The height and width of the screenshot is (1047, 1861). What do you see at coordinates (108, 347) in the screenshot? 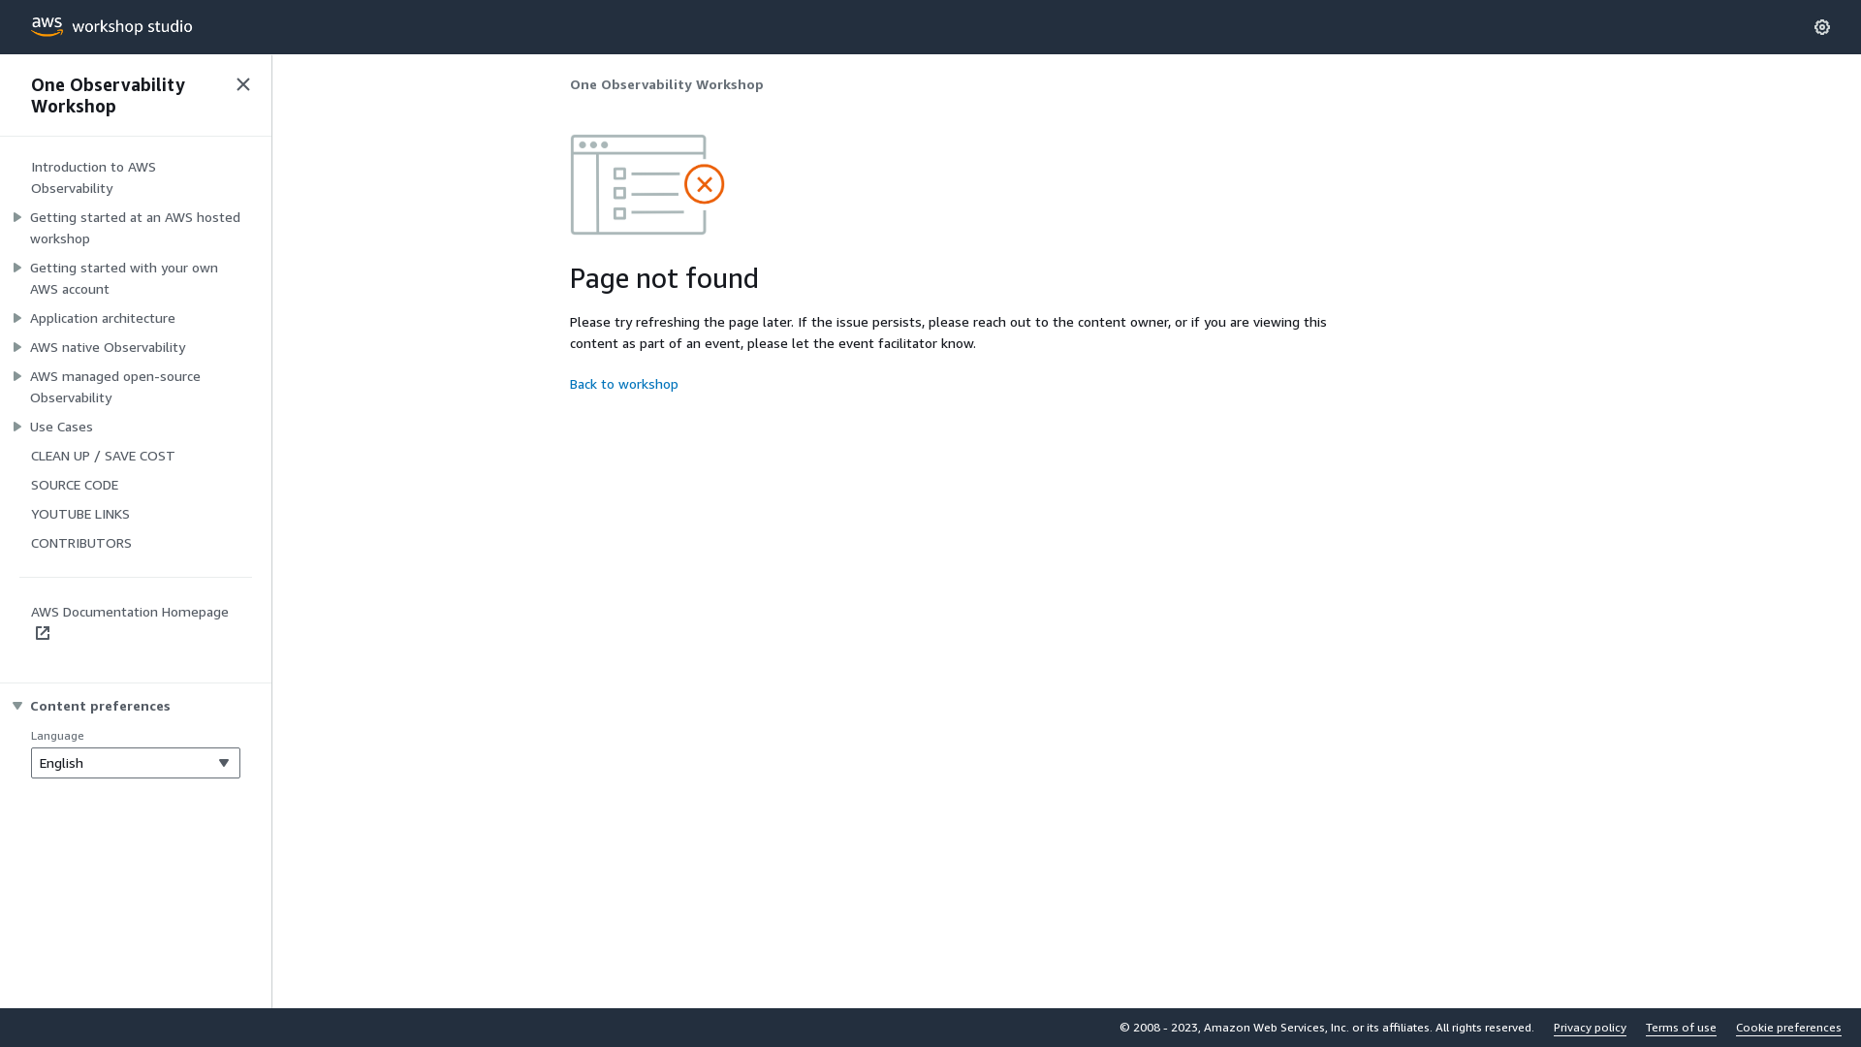
I see `AWS native Observability` at bounding box center [108, 347].